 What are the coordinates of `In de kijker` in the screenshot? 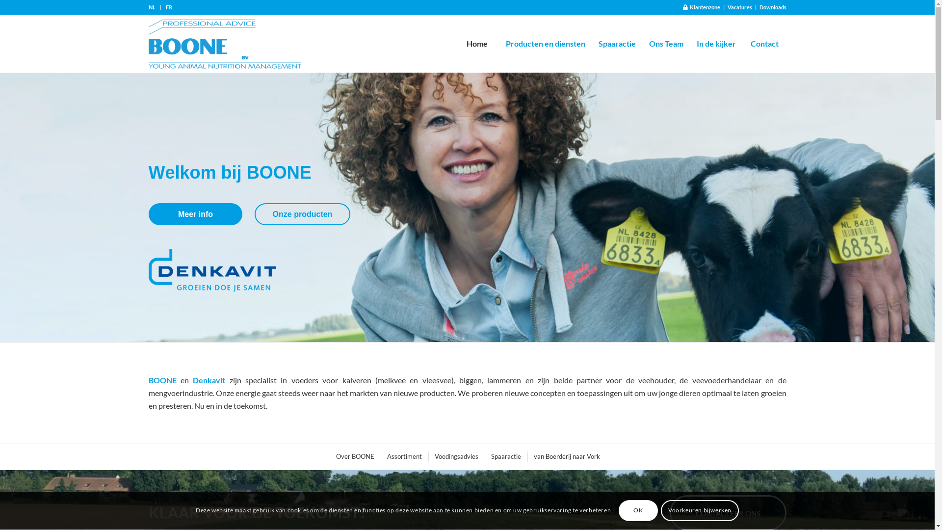 It's located at (716, 44).